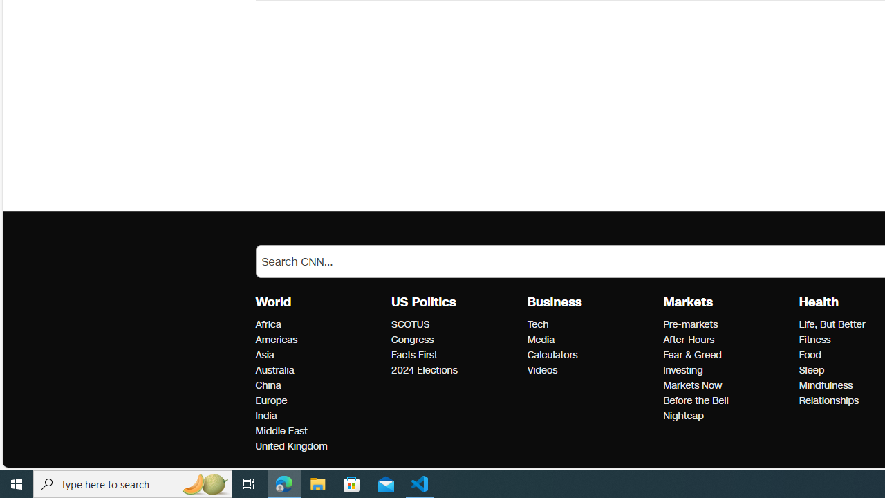  What do you see at coordinates (811, 371) in the screenshot?
I see `Health Sleep` at bounding box center [811, 371].